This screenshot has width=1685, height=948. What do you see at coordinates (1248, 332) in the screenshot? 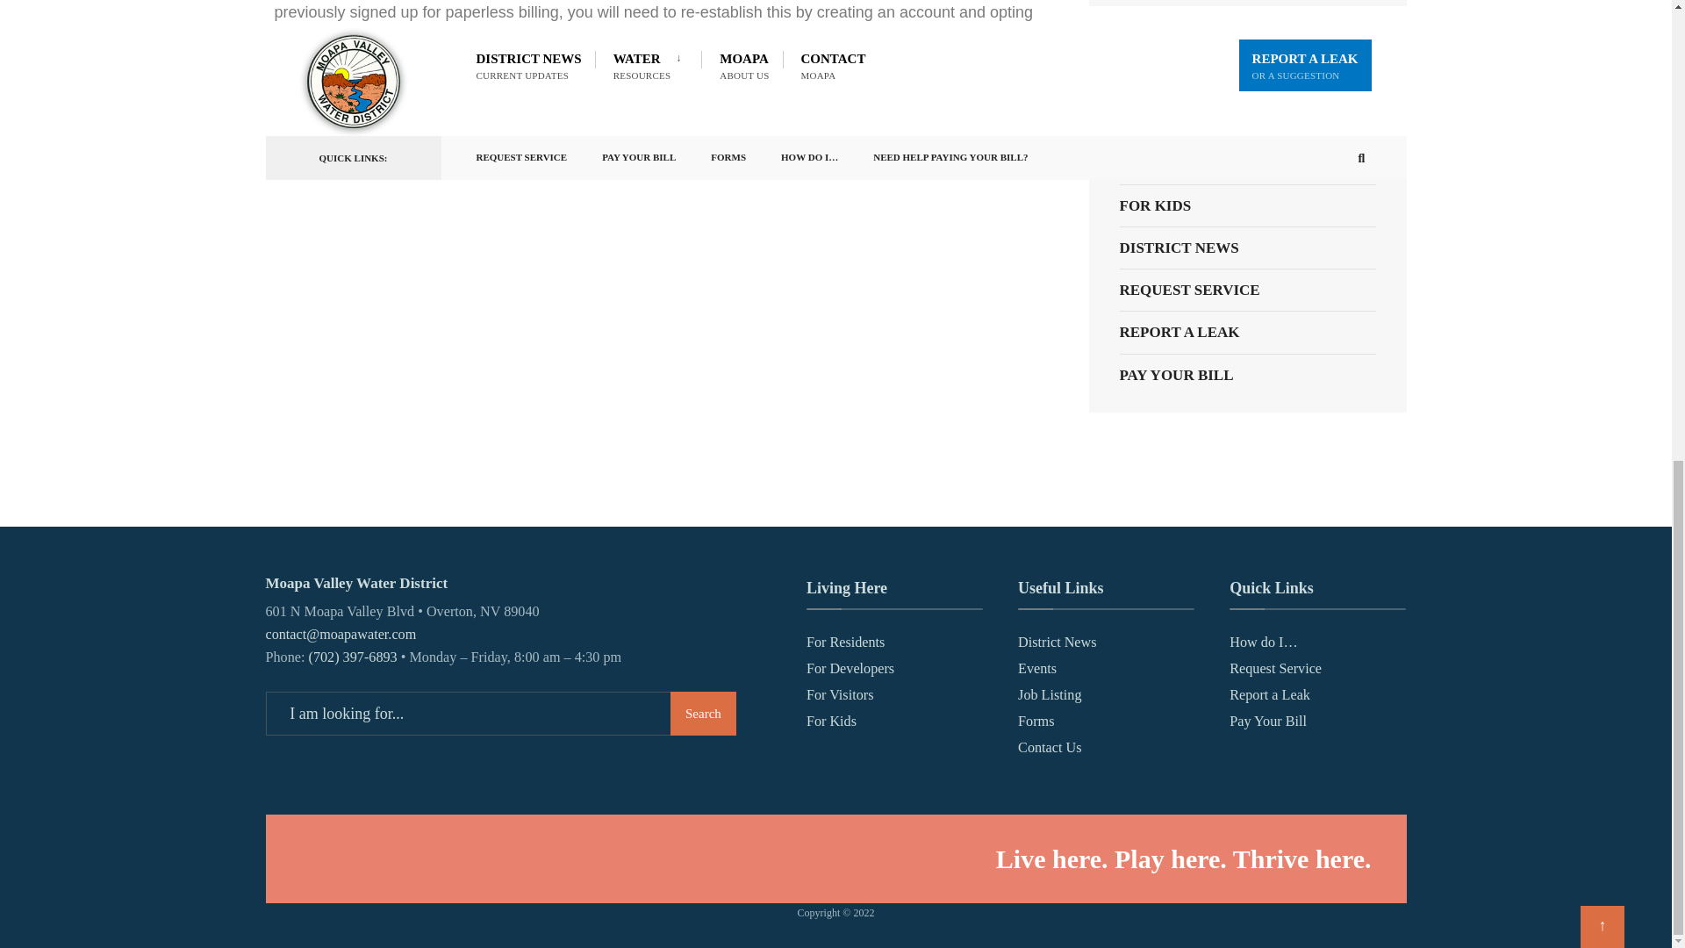
I see `REPORT A LEAK` at bounding box center [1248, 332].